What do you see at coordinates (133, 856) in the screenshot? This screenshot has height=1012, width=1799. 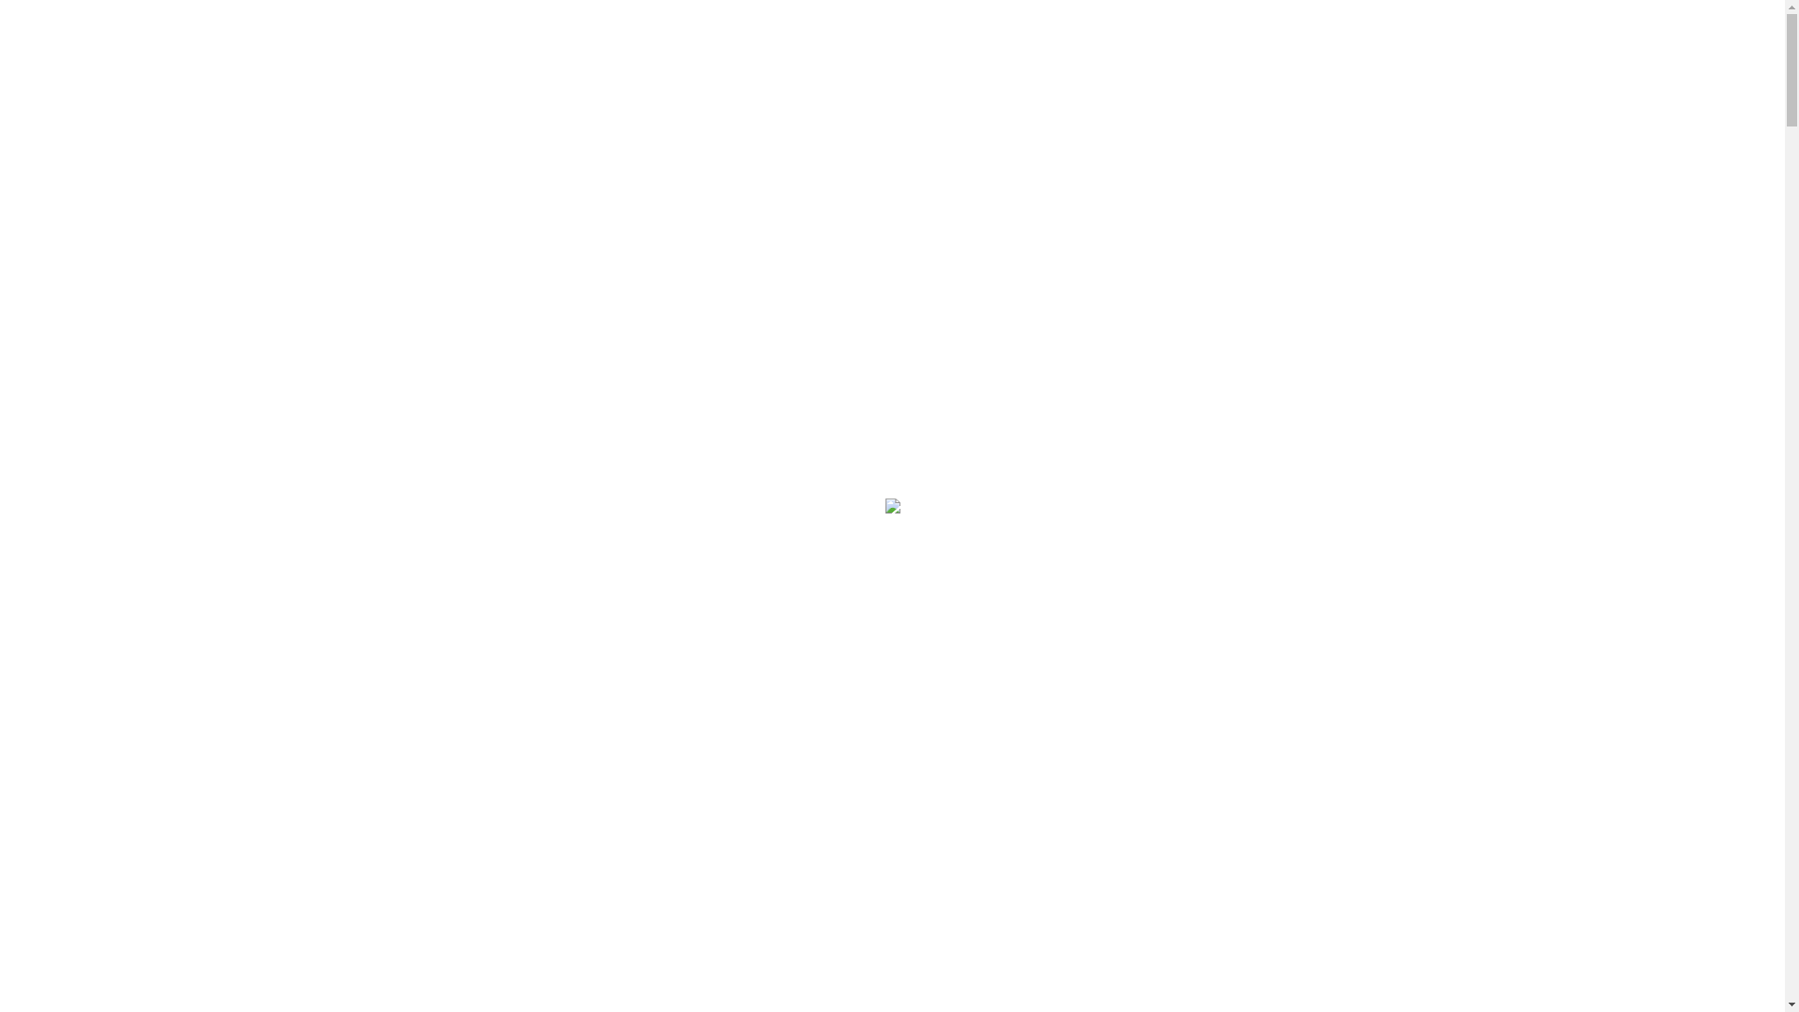 I see `Filter Sheet Drain` at bounding box center [133, 856].